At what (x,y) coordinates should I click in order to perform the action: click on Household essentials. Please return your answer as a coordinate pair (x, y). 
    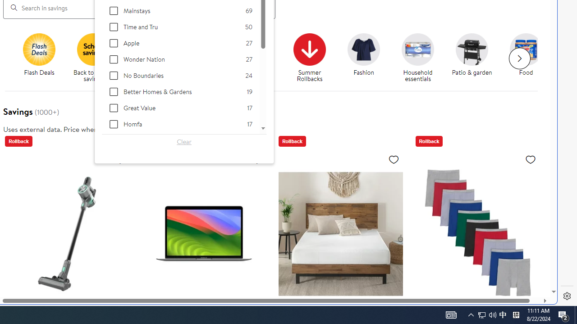
    Looking at the image, I should click on (421, 58).